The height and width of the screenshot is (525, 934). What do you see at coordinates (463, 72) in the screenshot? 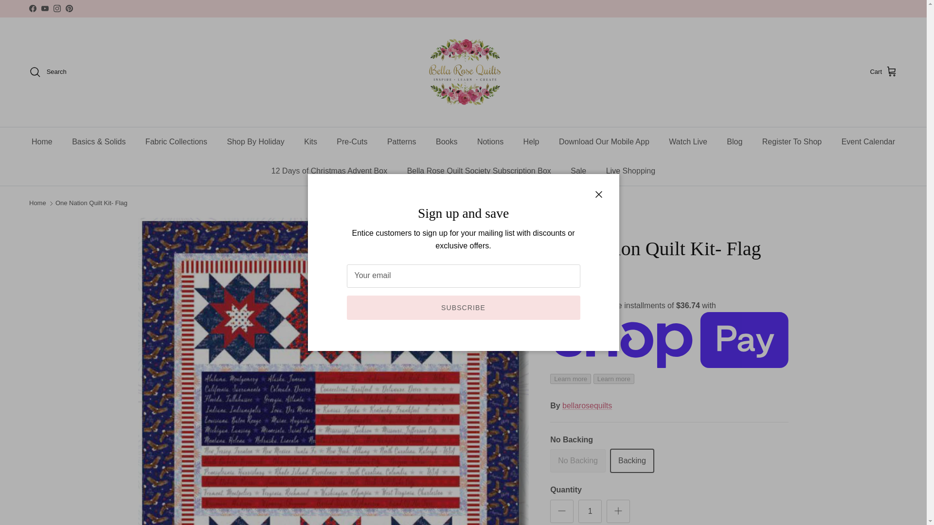
I see `bellarosequilts` at bounding box center [463, 72].